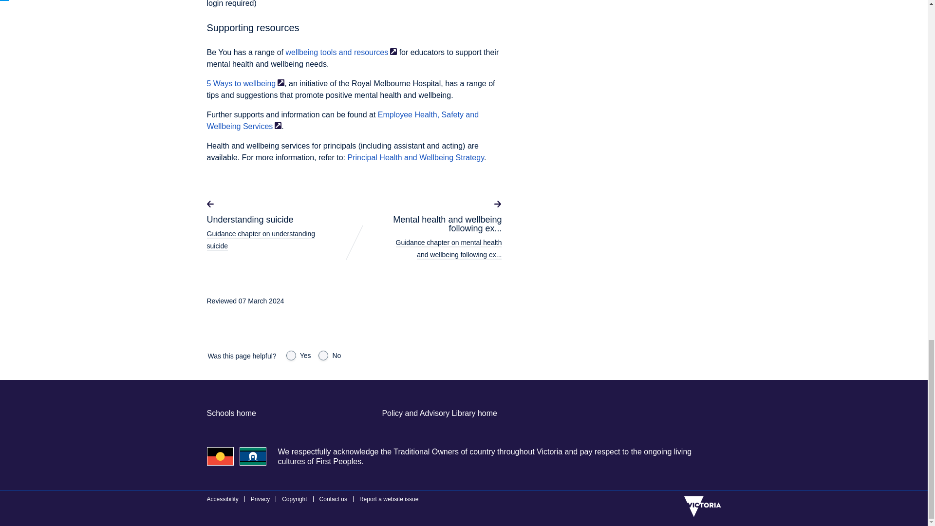 This screenshot has height=526, width=935. I want to click on External Link, so click(278, 125).